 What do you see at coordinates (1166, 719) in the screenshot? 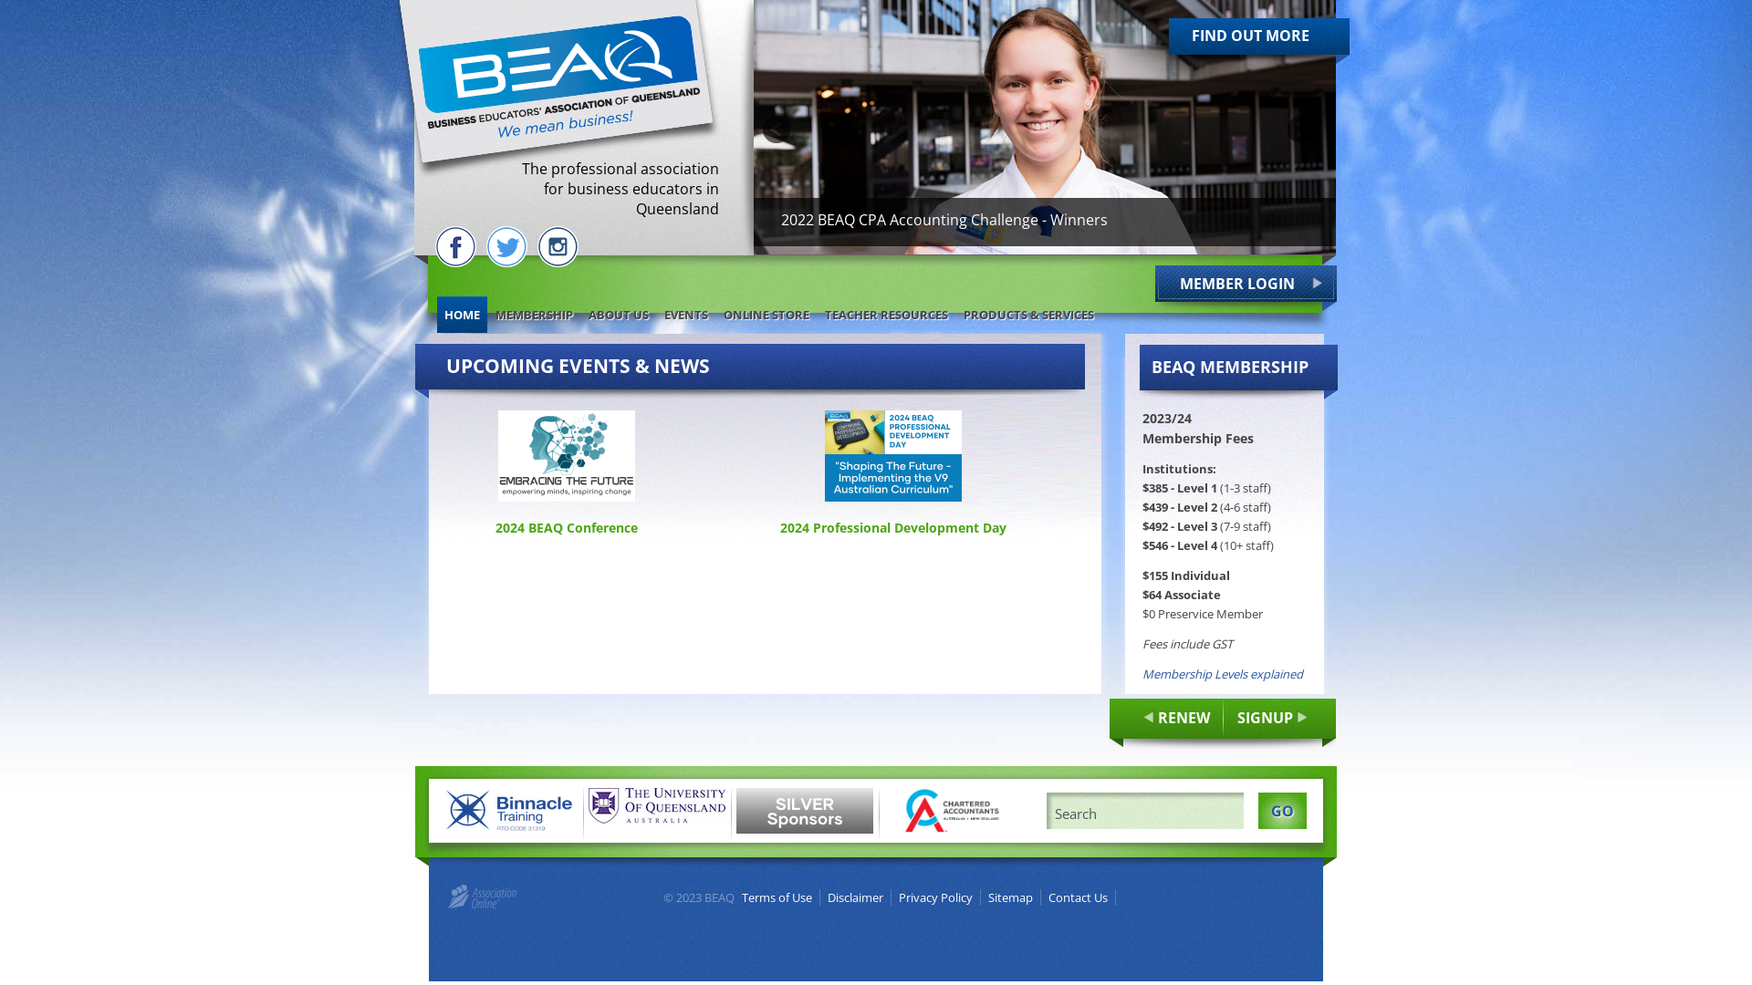
I see `RENEW` at bounding box center [1166, 719].